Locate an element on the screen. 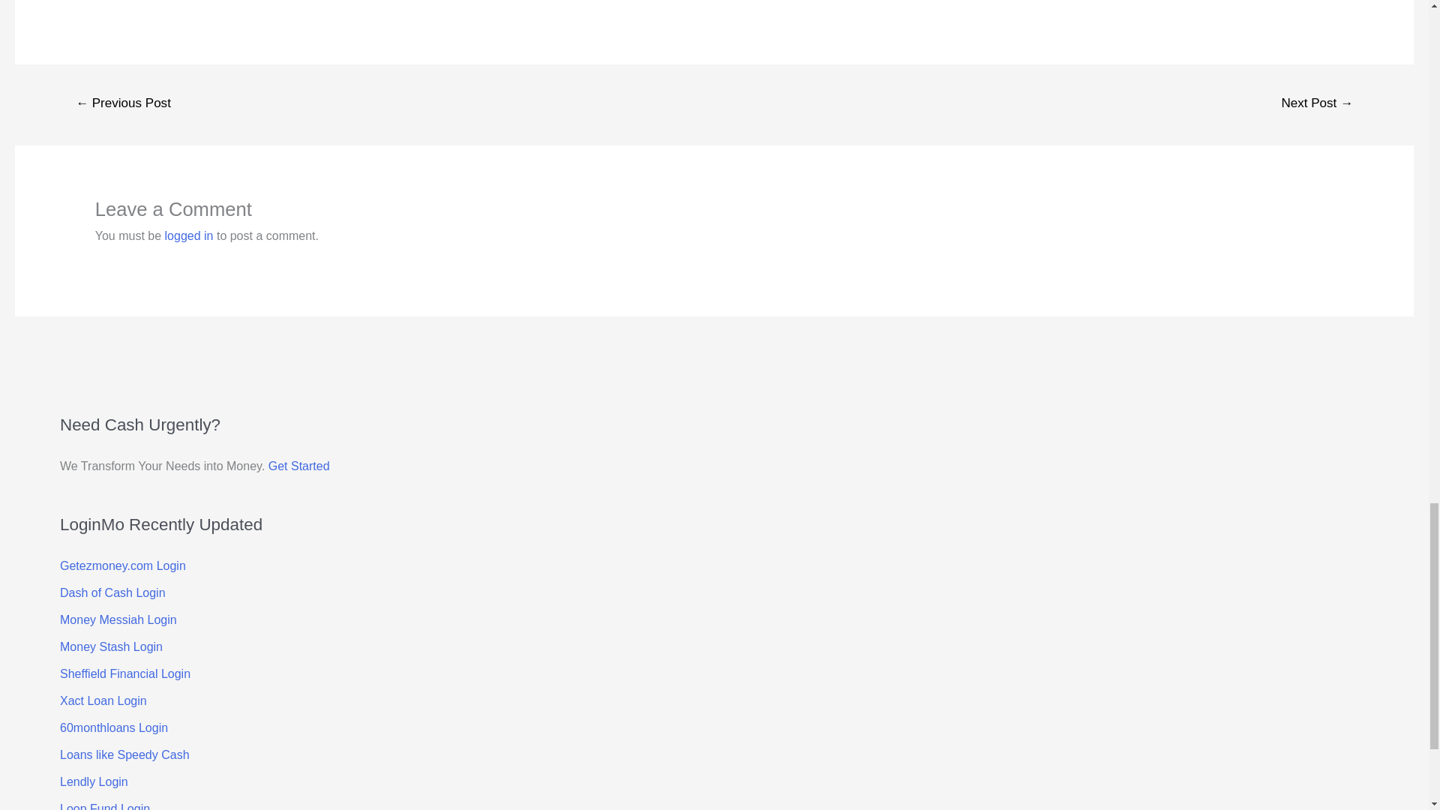  Money Messiah Login is located at coordinates (118, 619).